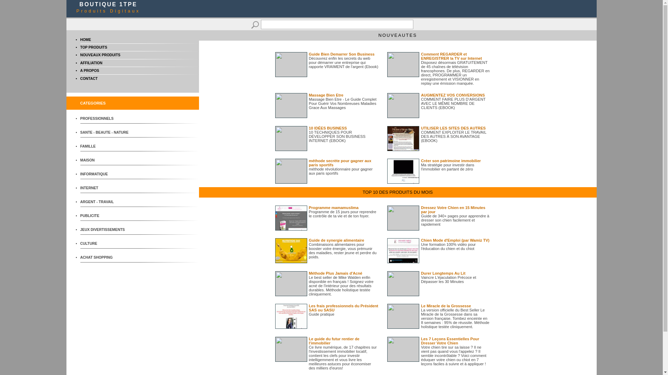 The height and width of the screenshot is (375, 668). What do you see at coordinates (334, 208) in the screenshot?
I see `Programme mamamuslima` at bounding box center [334, 208].